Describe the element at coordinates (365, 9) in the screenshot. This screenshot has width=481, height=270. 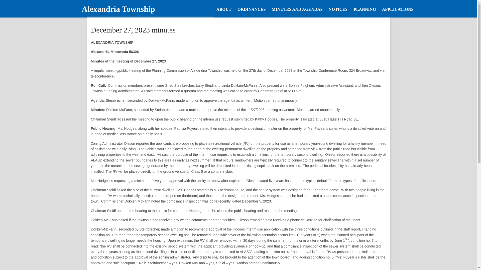
I see `PLANNING` at that location.